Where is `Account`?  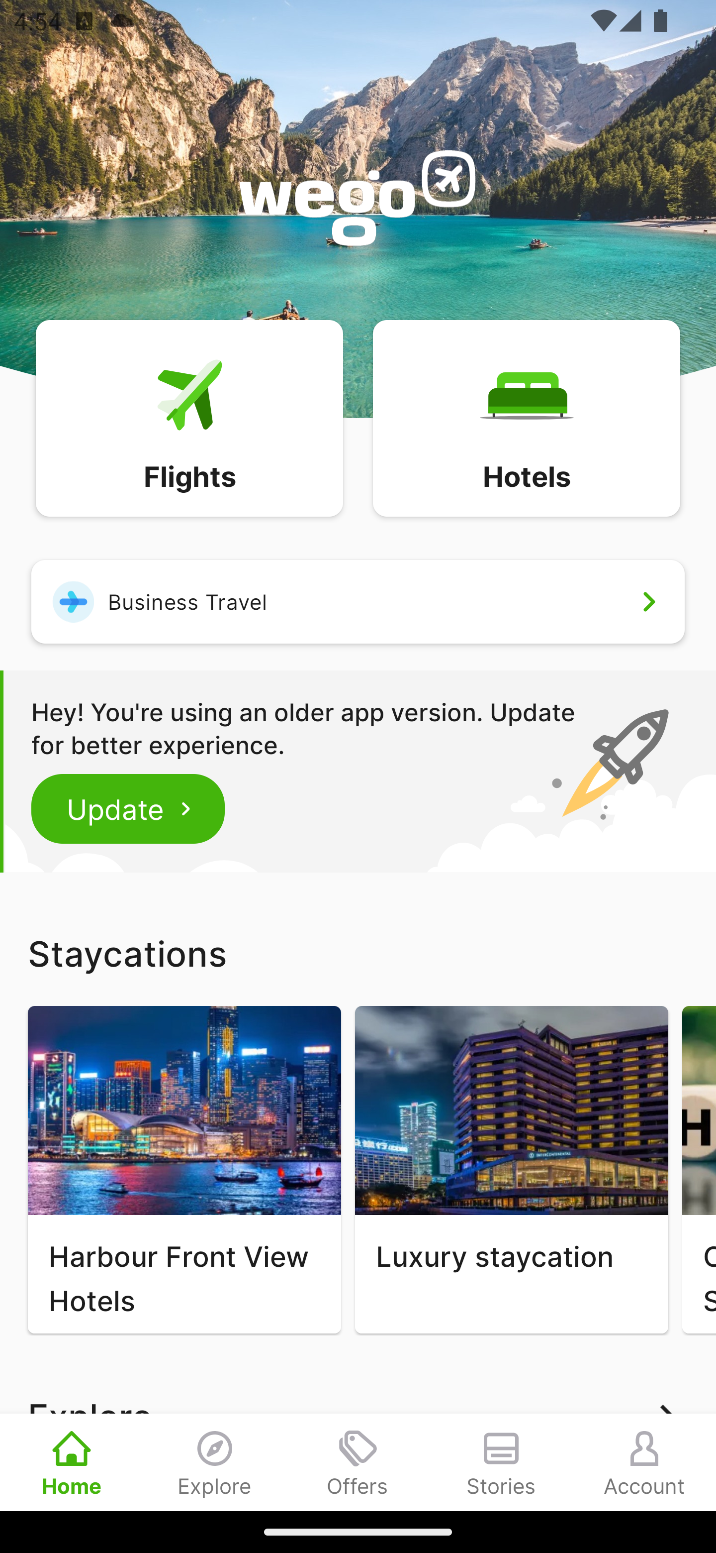 Account is located at coordinates (644, 1462).